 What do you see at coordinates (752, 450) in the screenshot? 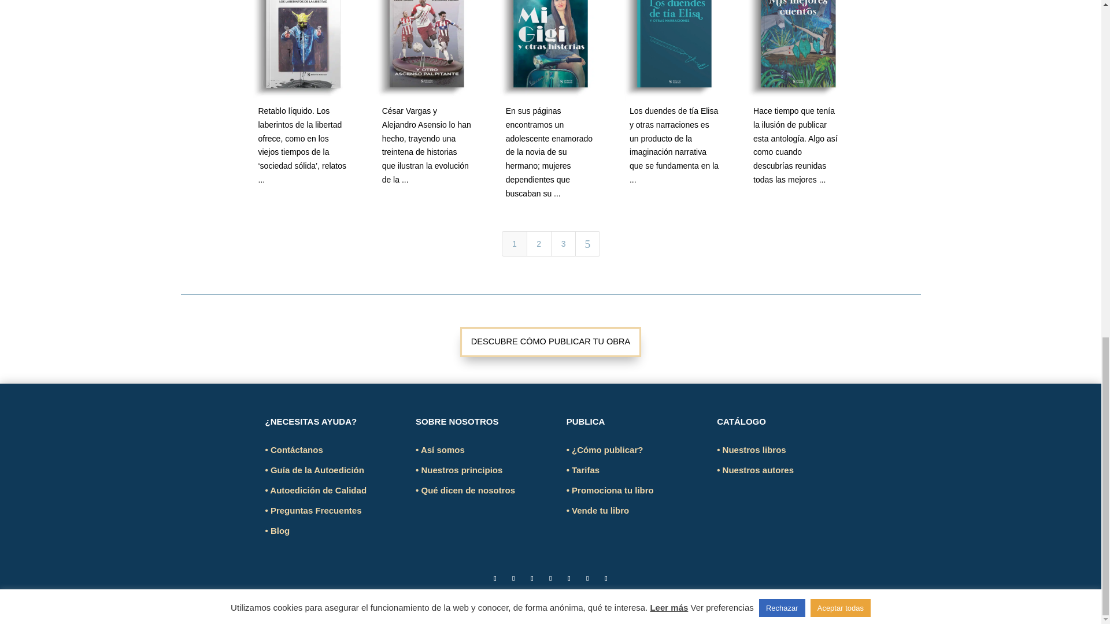
I see `Nuestros Libros` at bounding box center [752, 450].